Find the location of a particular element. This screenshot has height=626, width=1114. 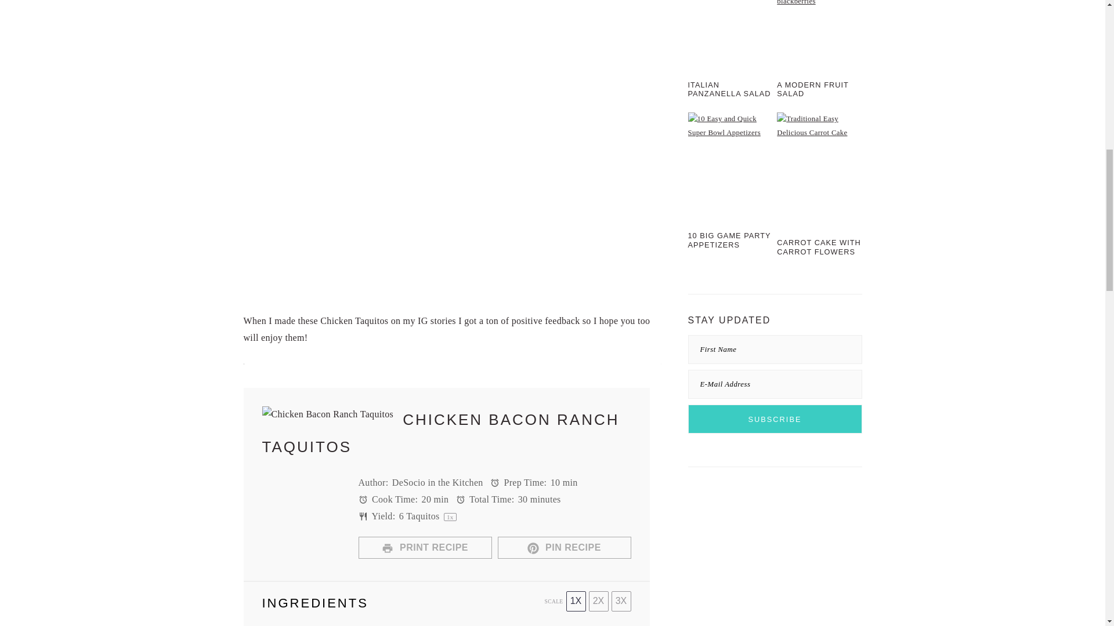

1X is located at coordinates (576, 601).